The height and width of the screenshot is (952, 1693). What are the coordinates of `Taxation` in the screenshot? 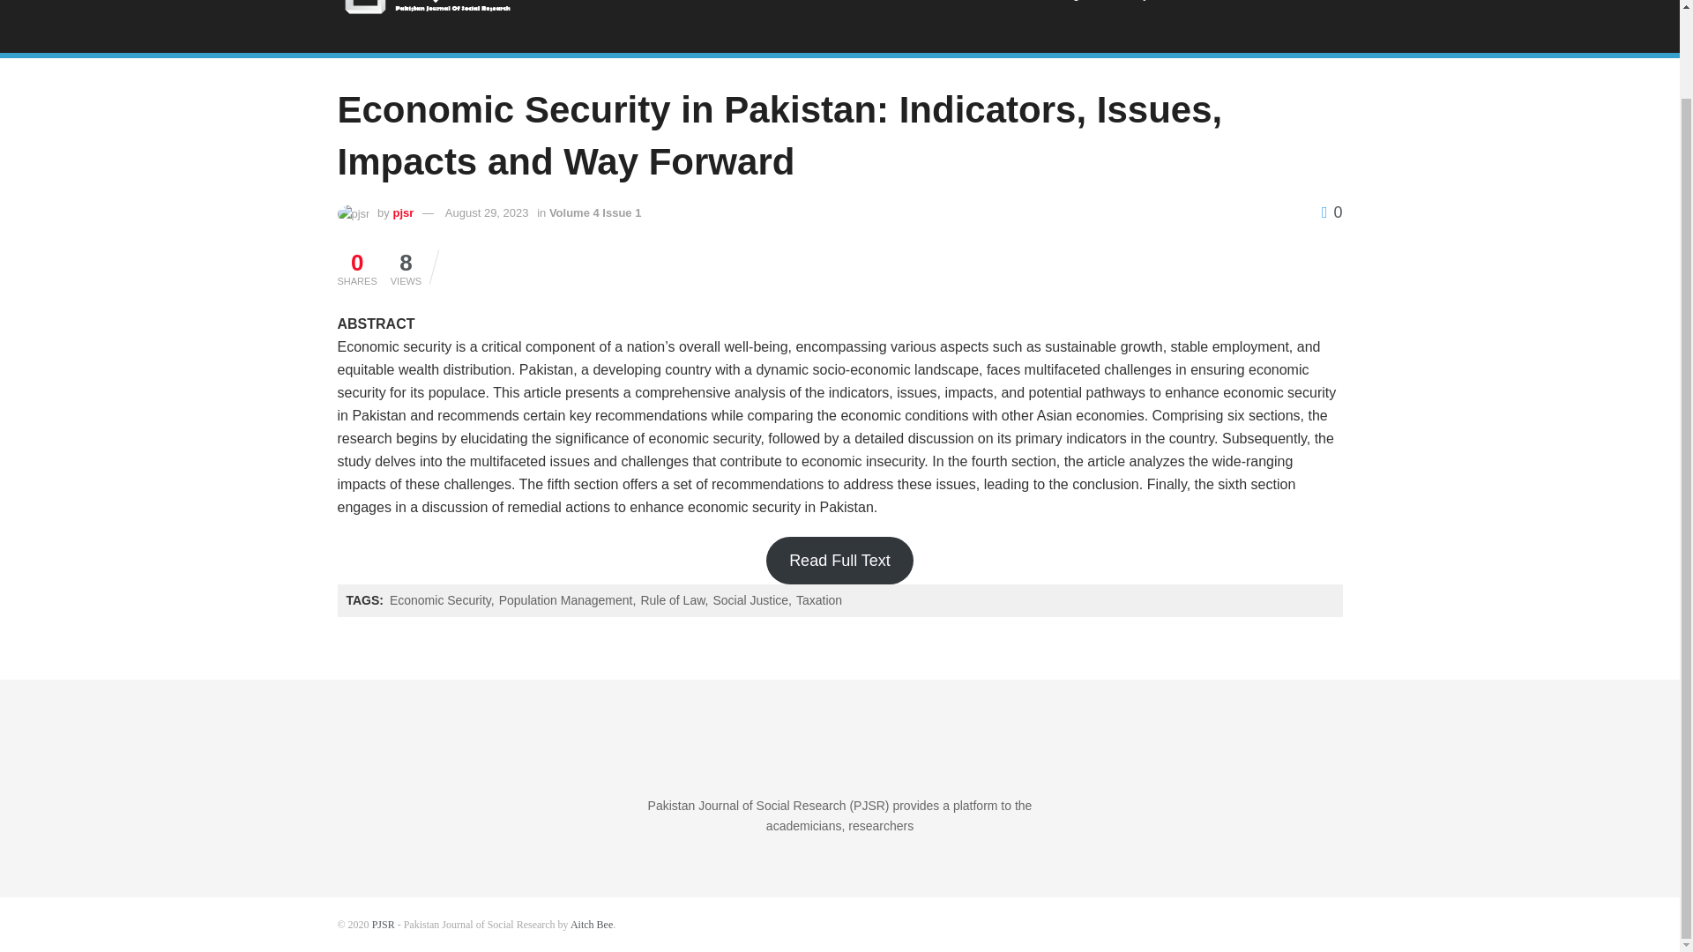 It's located at (818, 600).